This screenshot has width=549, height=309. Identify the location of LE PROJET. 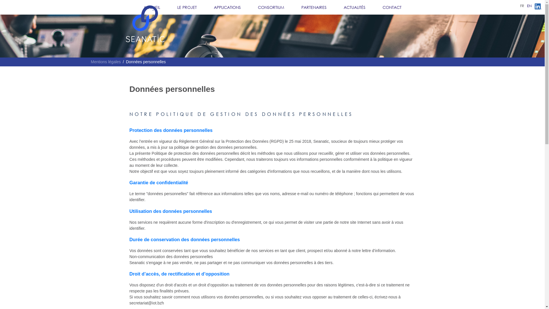
(187, 7).